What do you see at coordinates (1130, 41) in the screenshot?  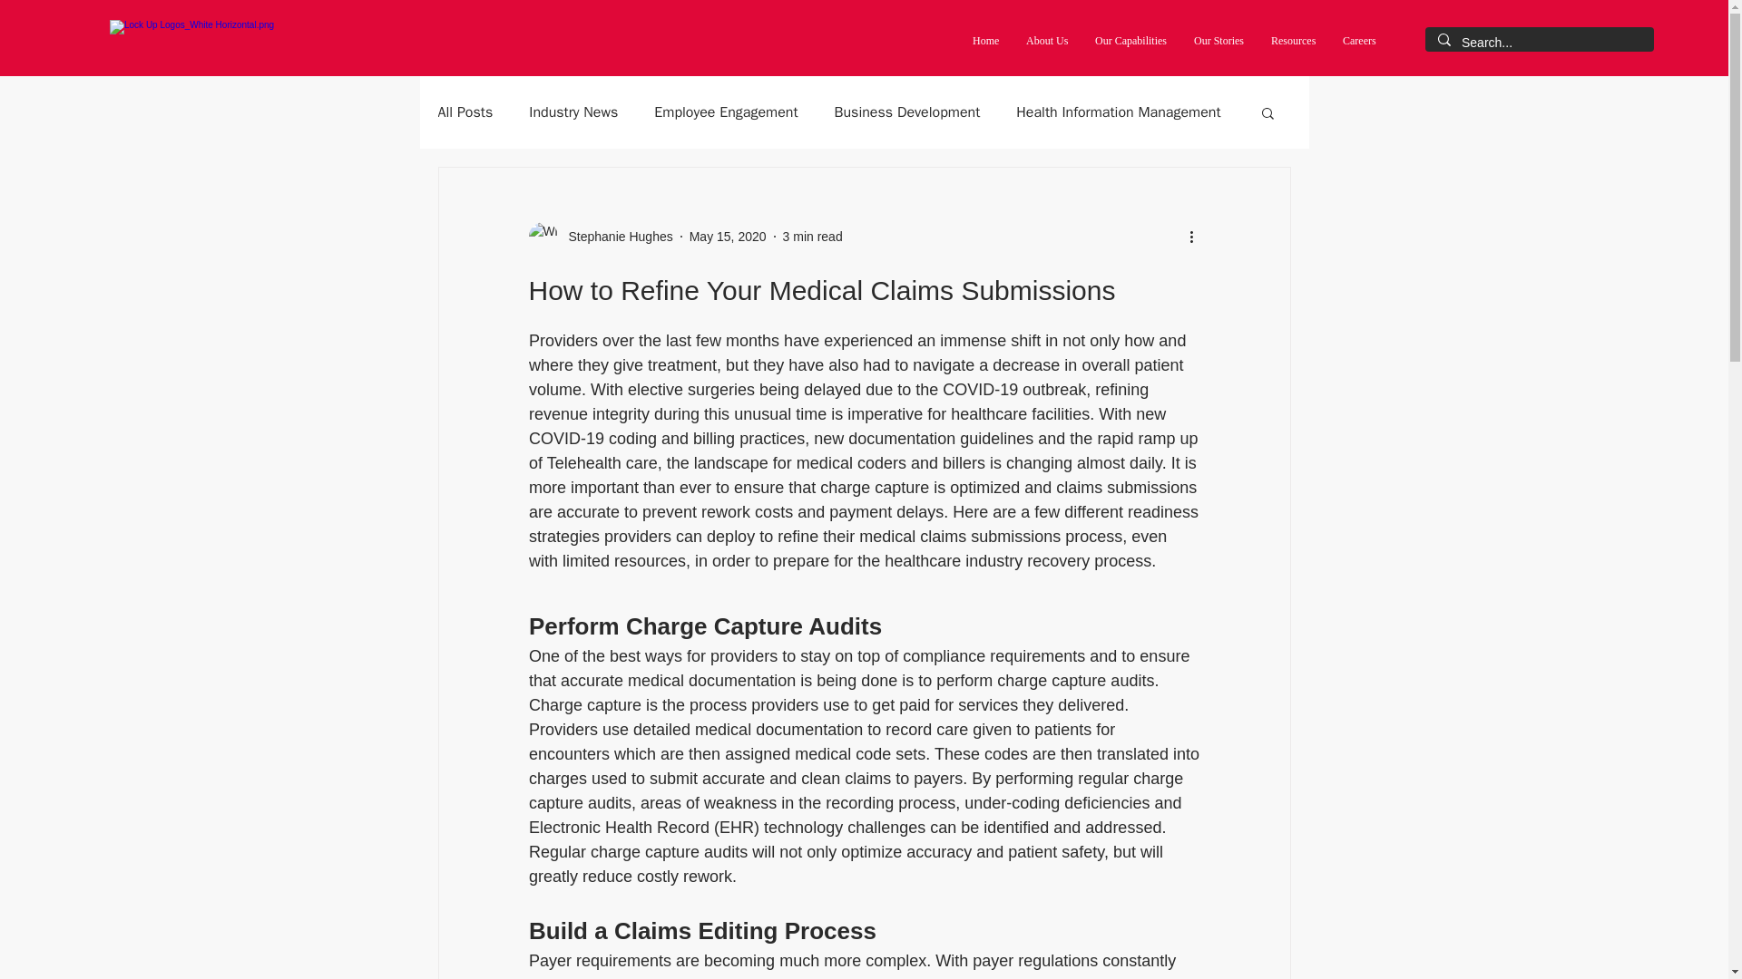 I see `Our Capabilities` at bounding box center [1130, 41].